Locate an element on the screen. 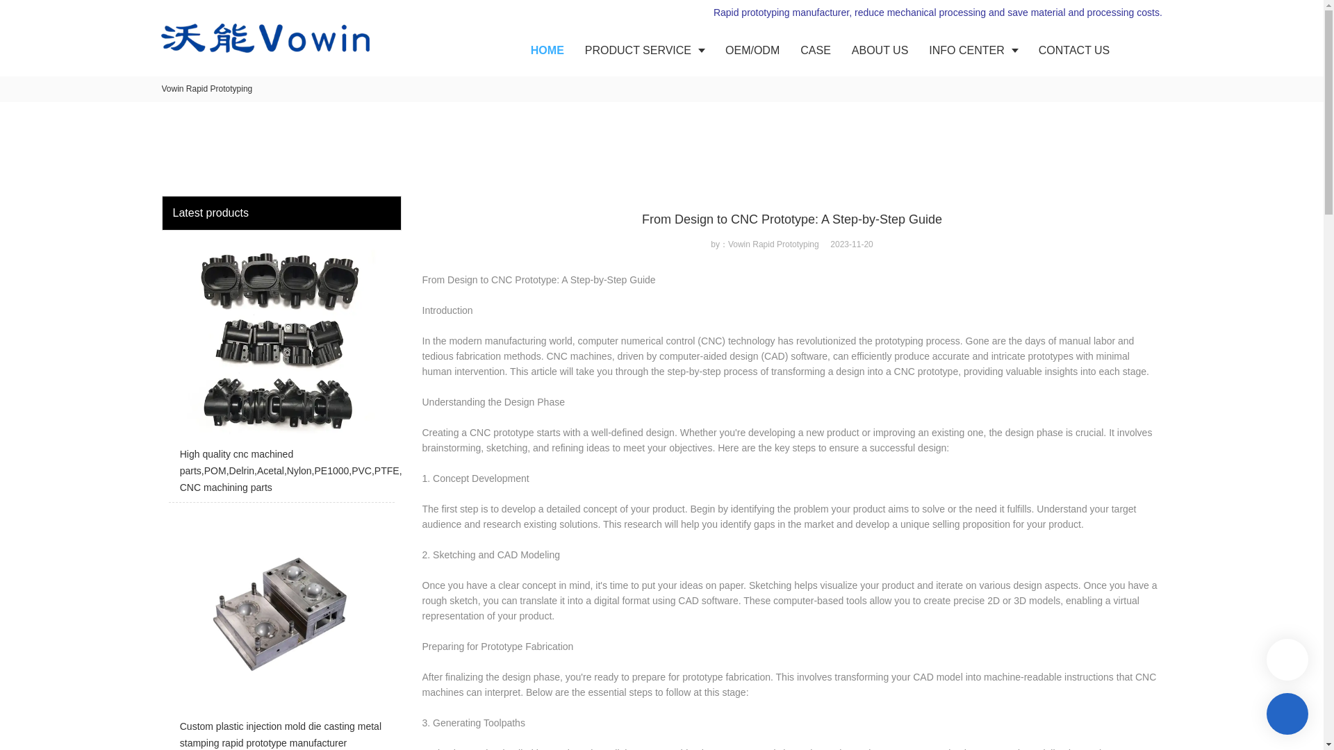  CASE is located at coordinates (816, 50).